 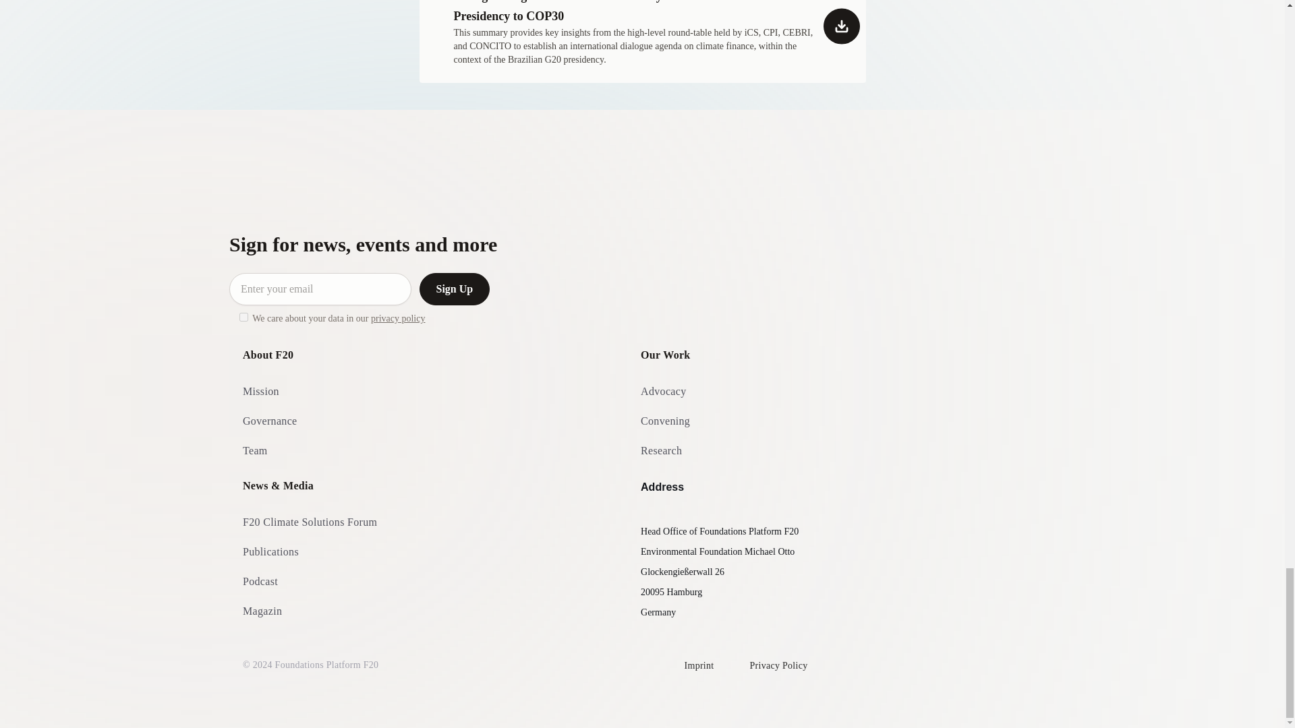 I want to click on Sign Up, so click(x=455, y=289).